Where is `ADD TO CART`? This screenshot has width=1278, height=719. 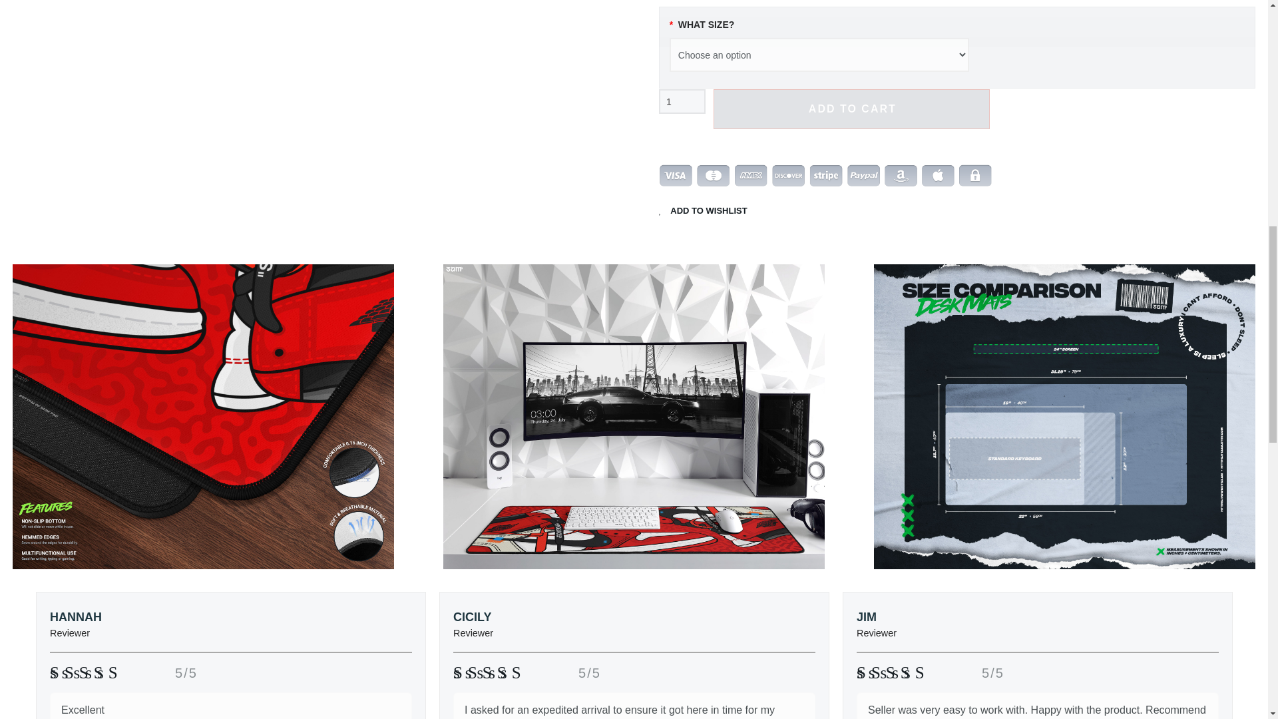
ADD TO CART is located at coordinates (851, 109).